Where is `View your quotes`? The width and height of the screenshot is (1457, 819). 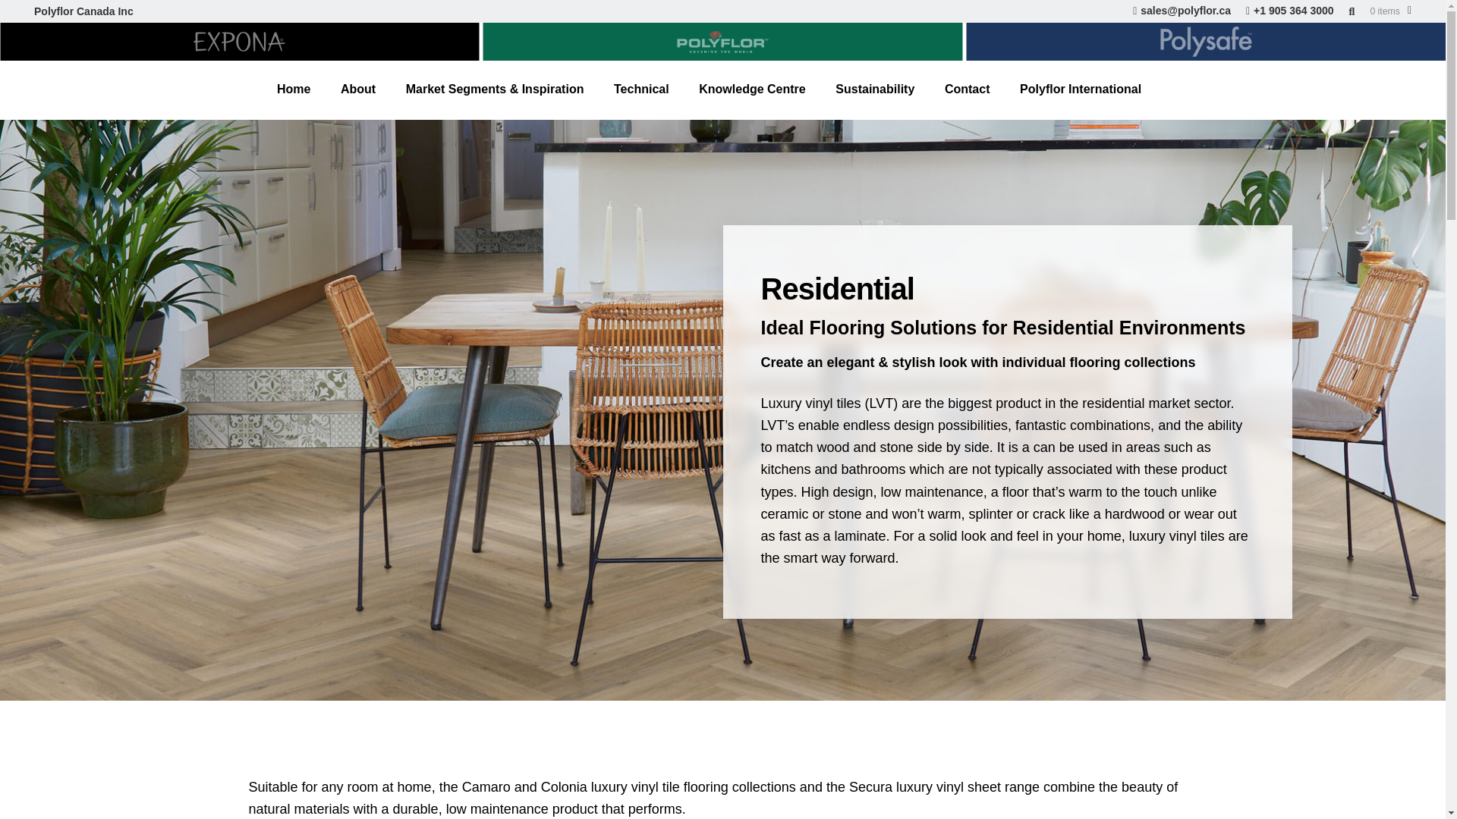
View your quotes is located at coordinates (1390, 11).